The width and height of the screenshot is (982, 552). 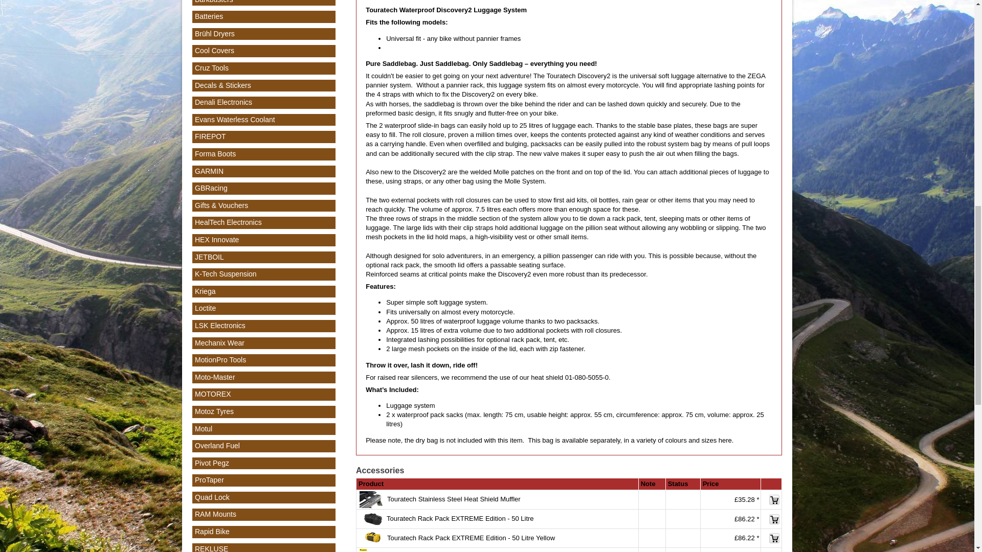 What do you see at coordinates (211, 188) in the screenshot?
I see `GBRacing` at bounding box center [211, 188].